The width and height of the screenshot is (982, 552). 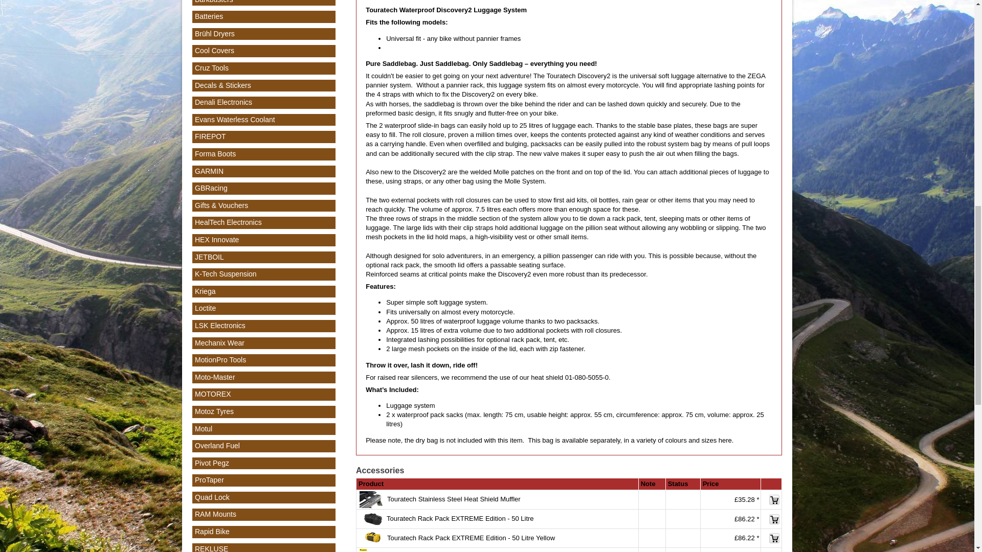 What do you see at coordinates (211, 188) in the screenshot?
I see `GBRacing` at bounding box center [211, 188].